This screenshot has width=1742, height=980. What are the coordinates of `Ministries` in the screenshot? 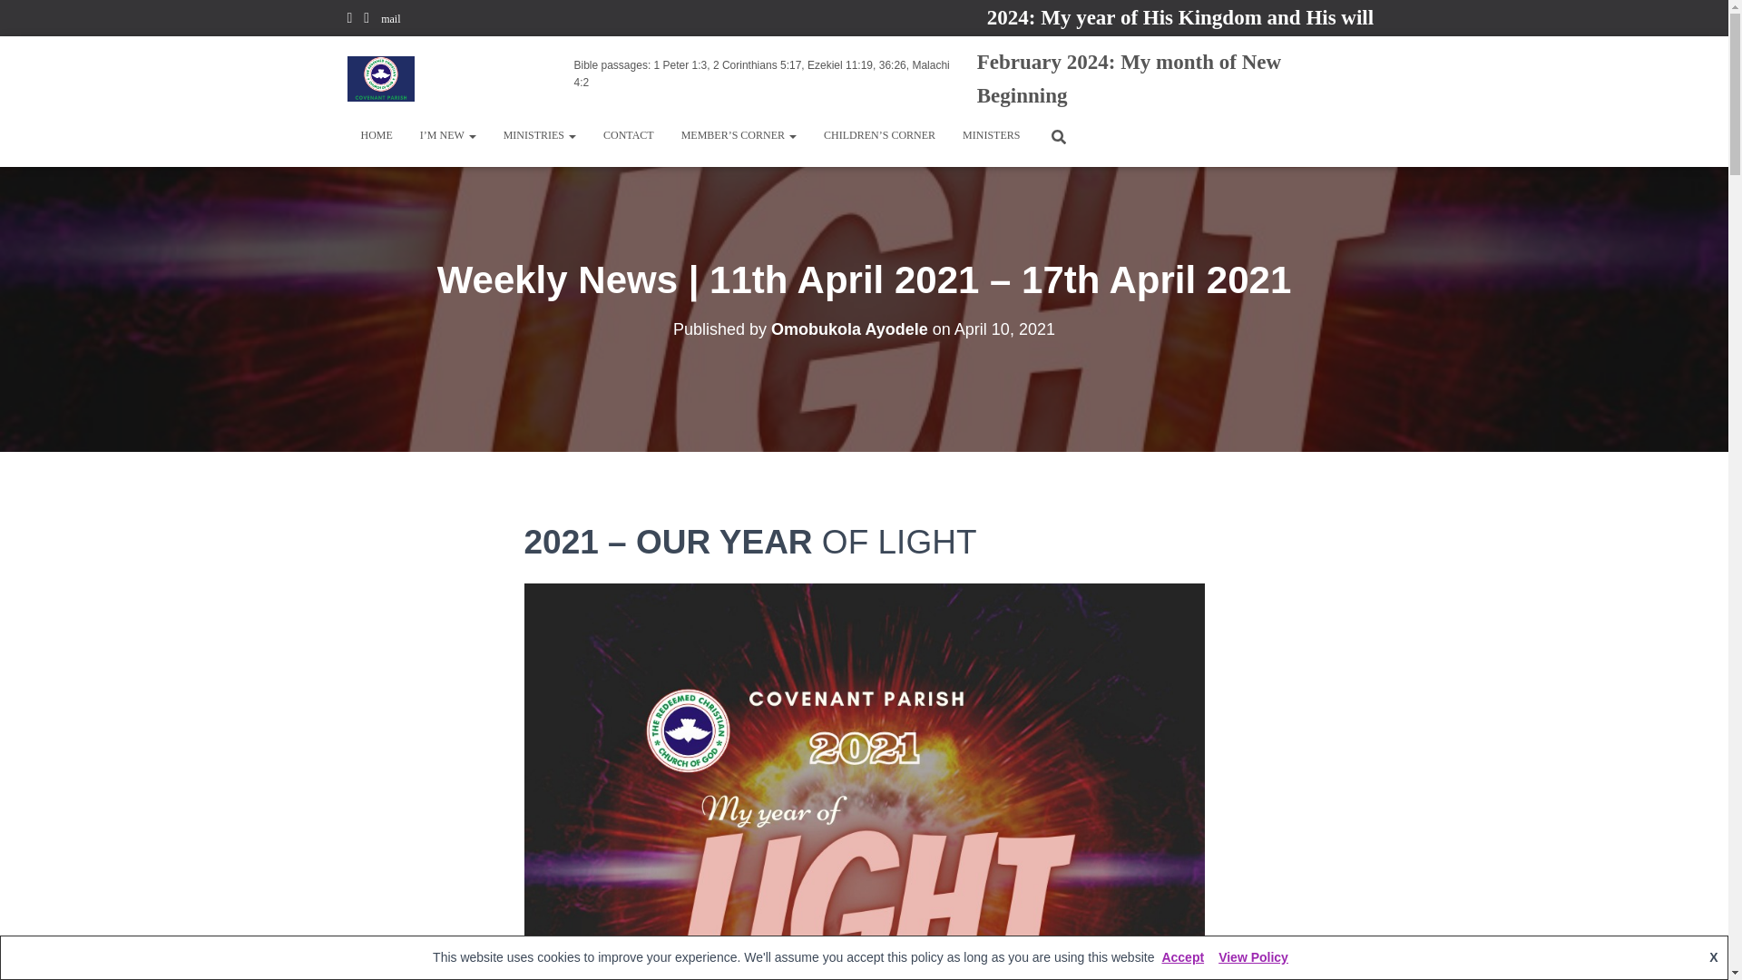 It's located at (539, 134).